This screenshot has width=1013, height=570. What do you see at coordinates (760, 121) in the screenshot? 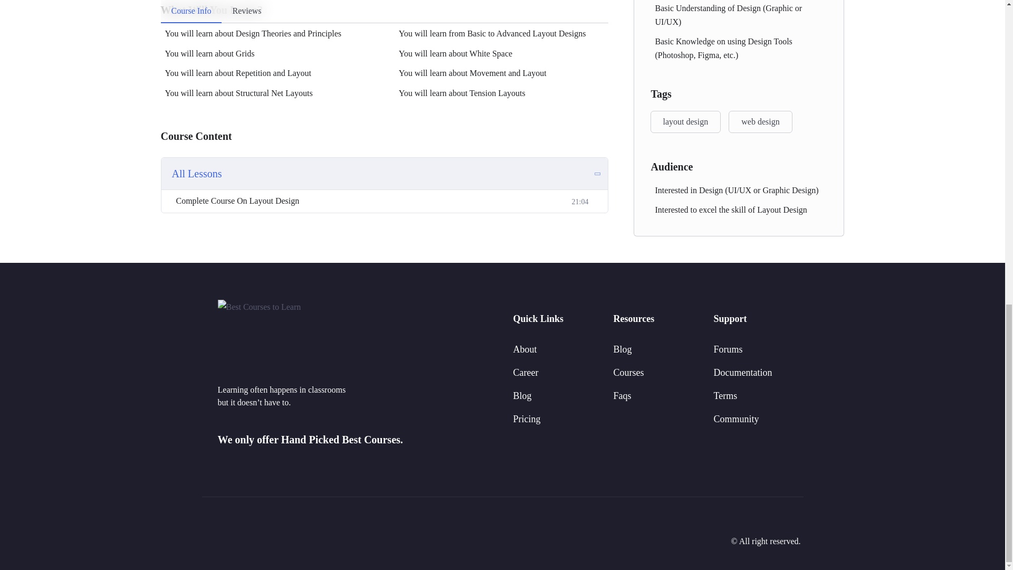
I see `web design` at bounding box center [760, 121].